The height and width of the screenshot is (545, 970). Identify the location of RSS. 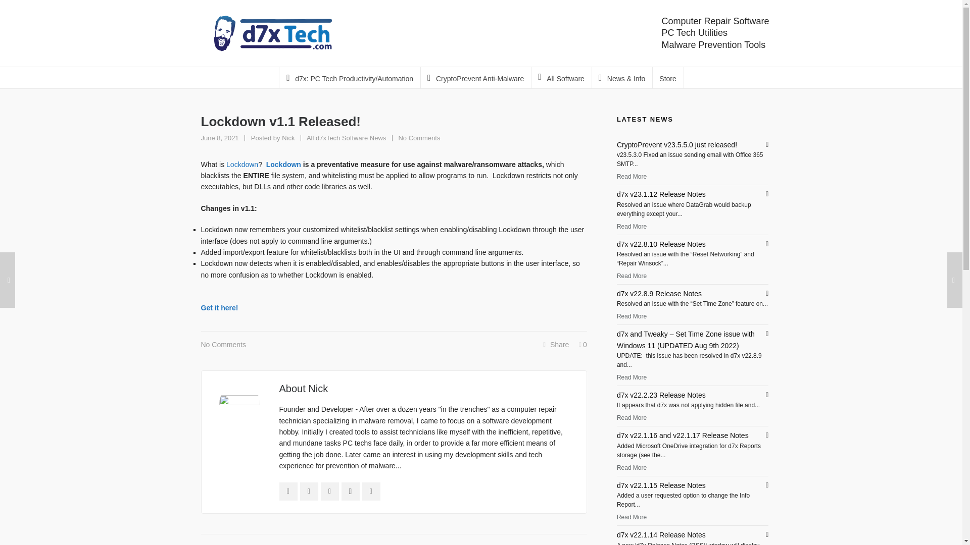
(329, 492).